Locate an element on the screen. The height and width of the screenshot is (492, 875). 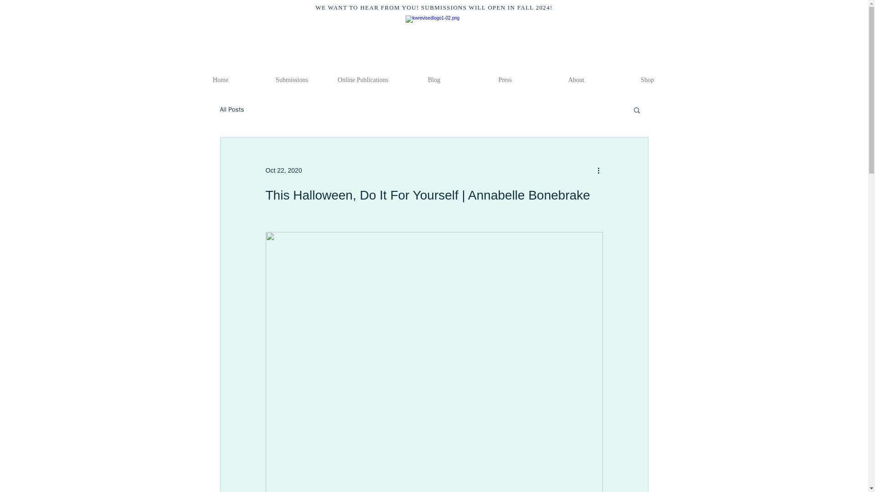
Shop is located at coordinates (647, 80).